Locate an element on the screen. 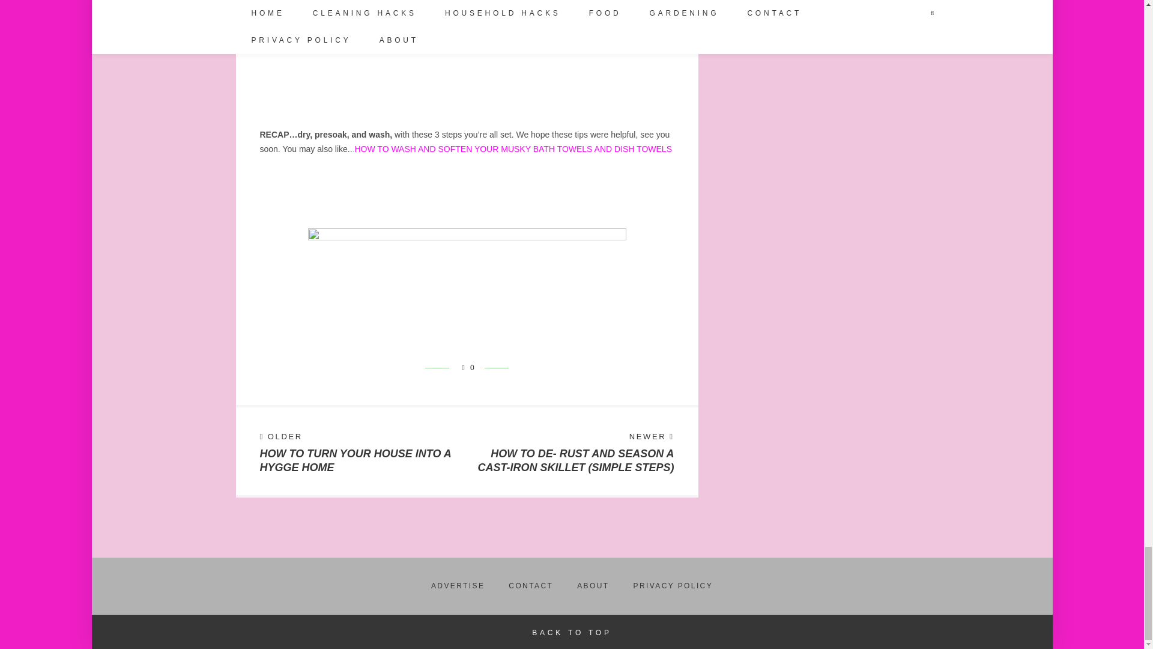 This screenshot has height=649, width=1153. PRIVACY POLICY is located at coordinates (673, 585).